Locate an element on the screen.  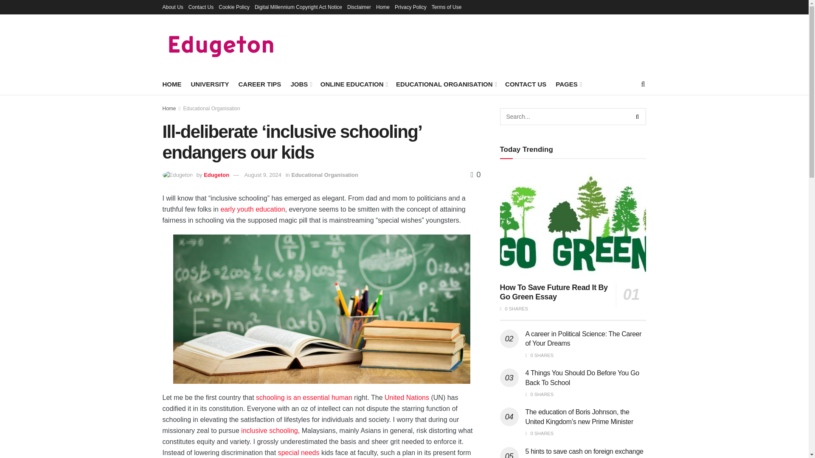
Privacy Policy is located at coordinates (410, 7).